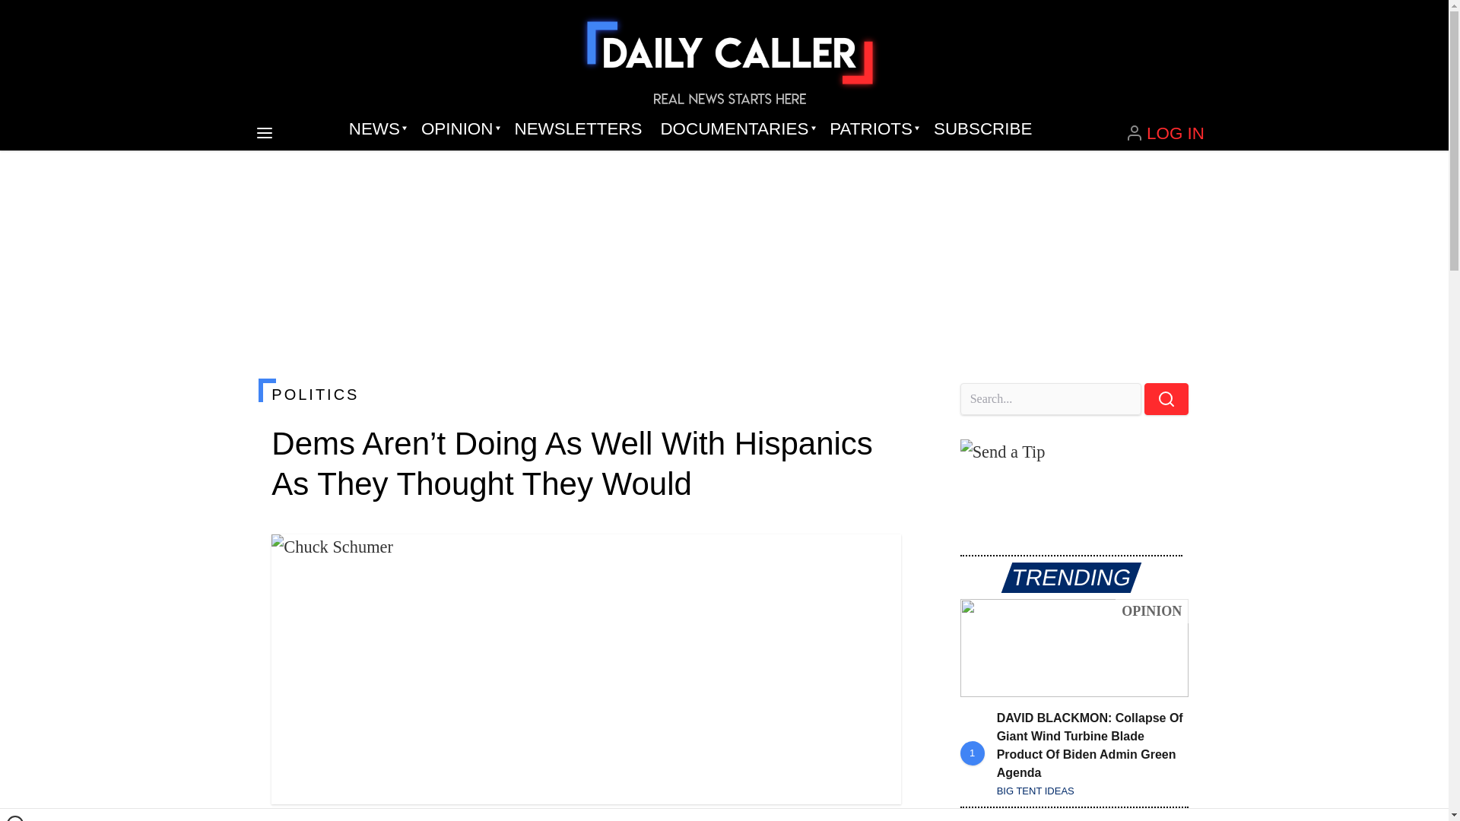 The height and width of the screenshot is (821, 1460). What do you see at coordinates (578, 129) in the screenshot?
I see `NEWSLETTERS` at bounding box center [578, 129].